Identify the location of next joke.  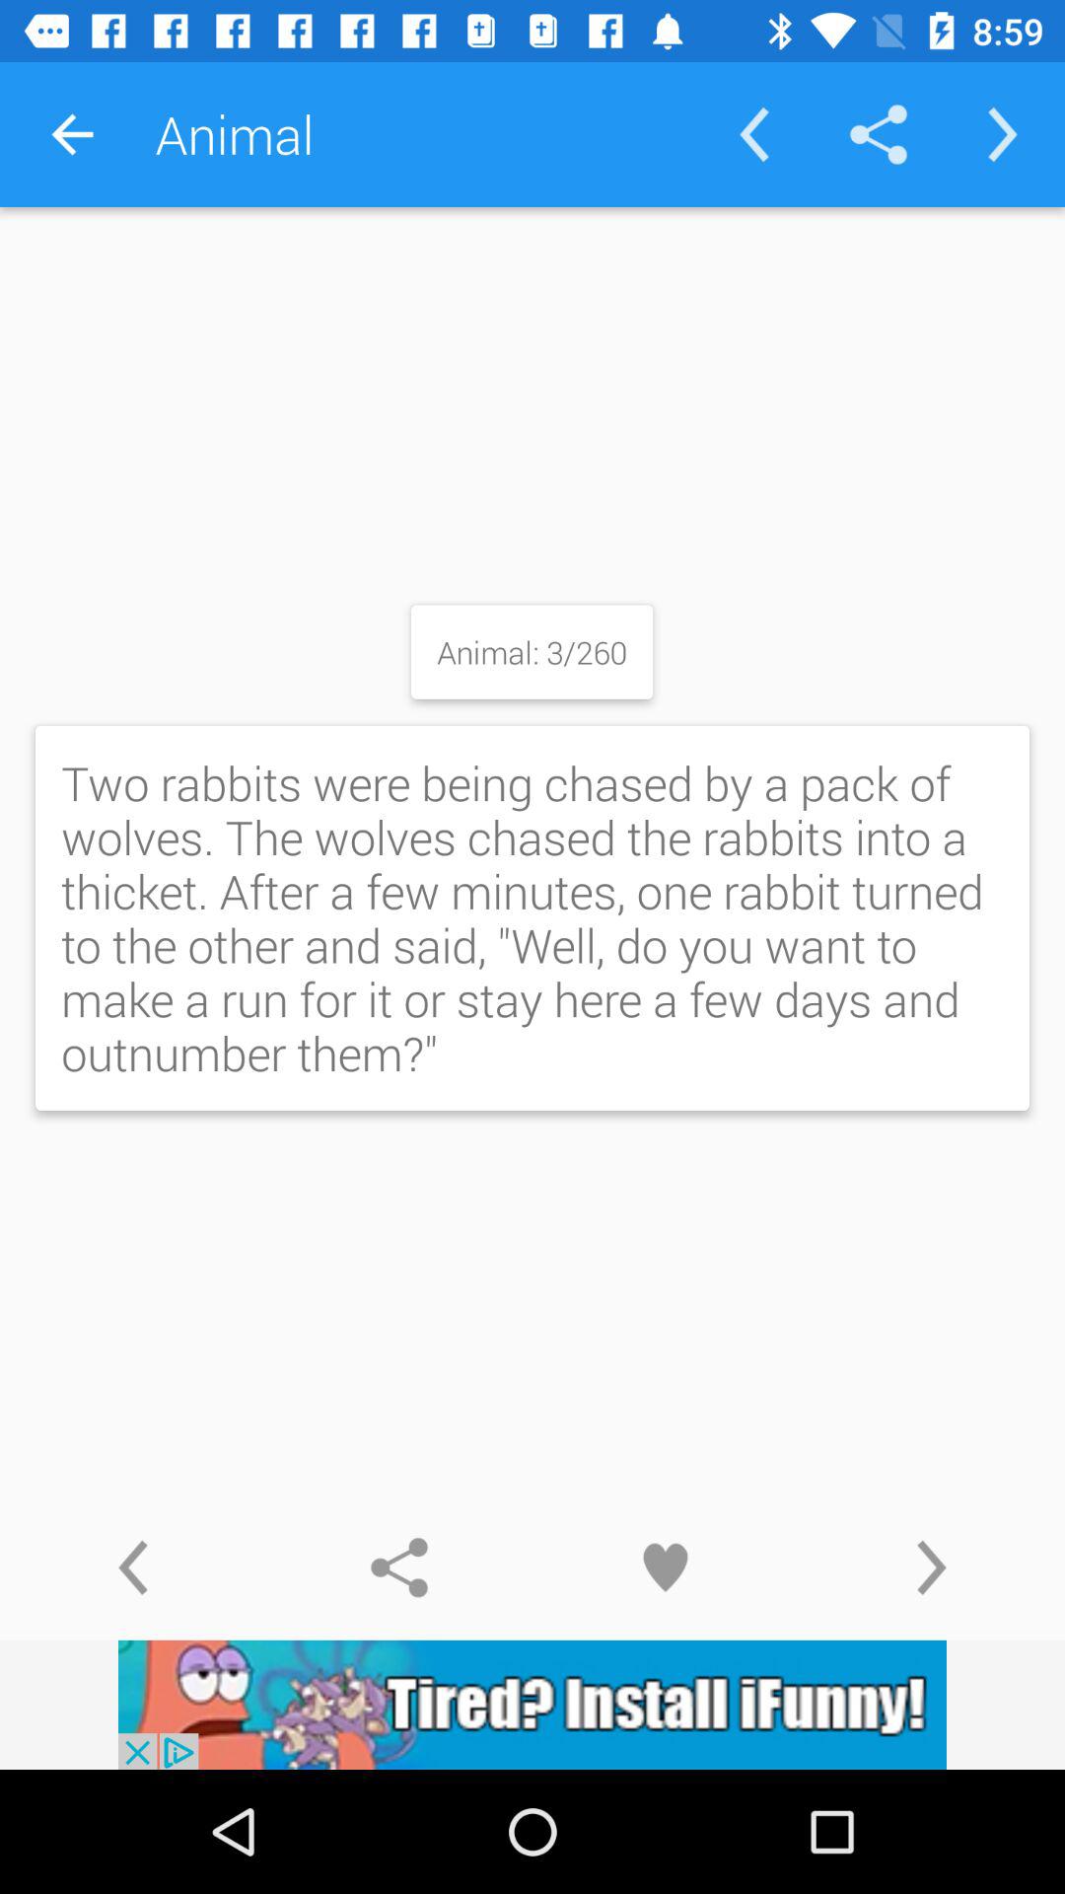
(932, 1567).